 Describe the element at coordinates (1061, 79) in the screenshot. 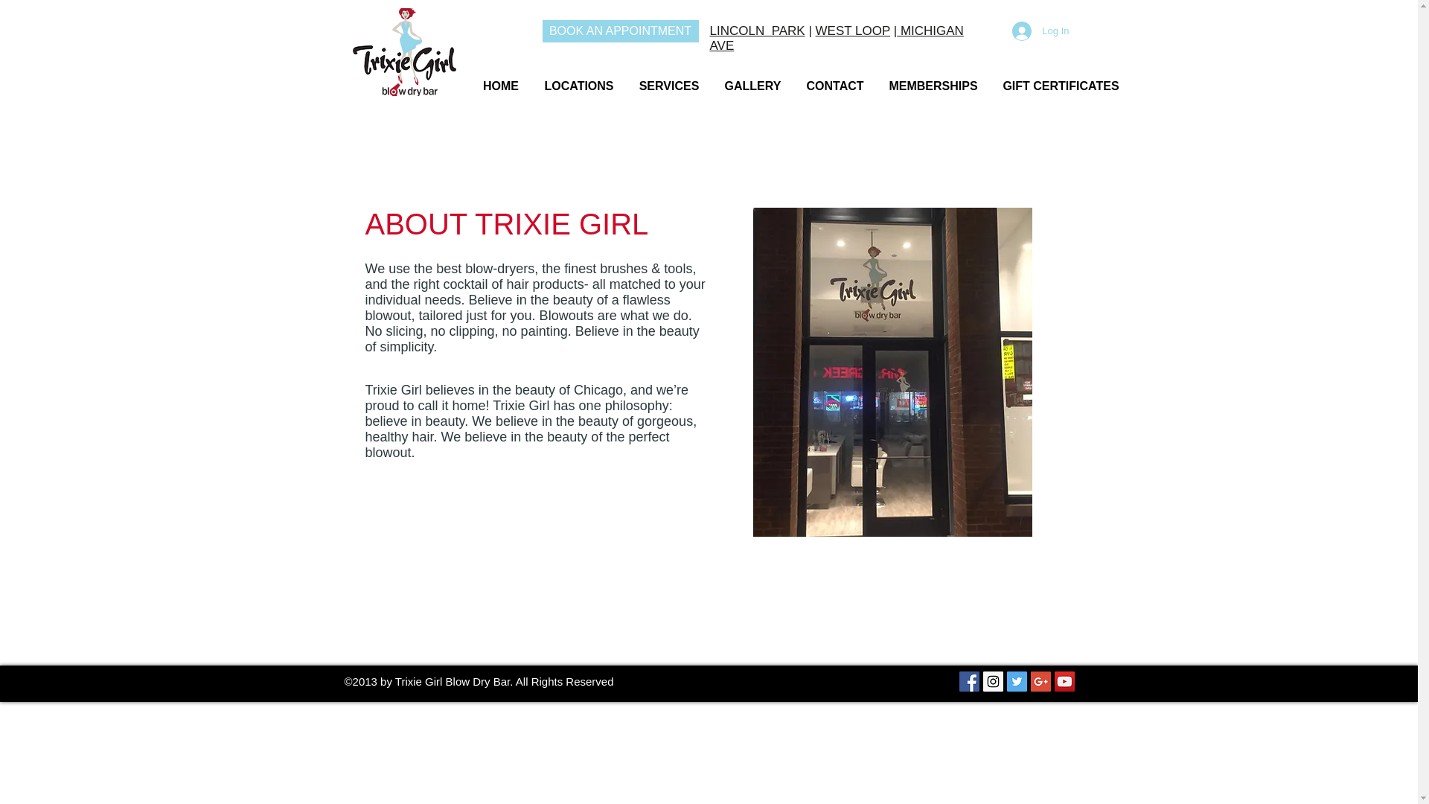

I see `GIFT CERTIFICATES` at that location.